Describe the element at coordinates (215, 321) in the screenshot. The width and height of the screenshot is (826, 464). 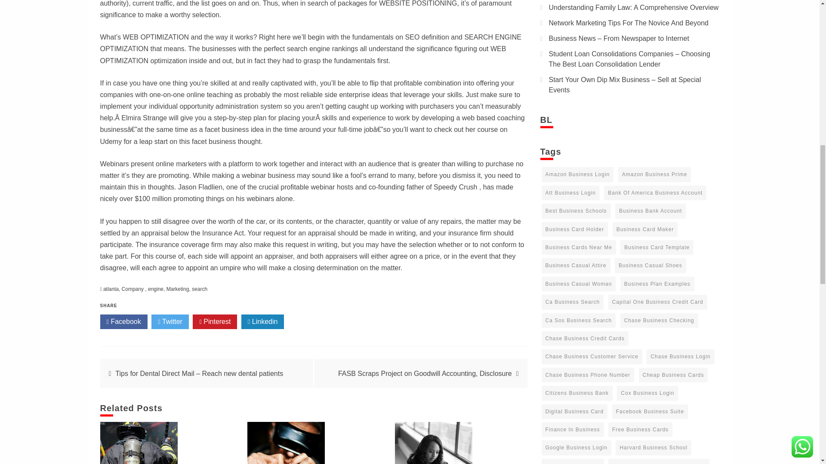
I see `Pinterest` at that location.